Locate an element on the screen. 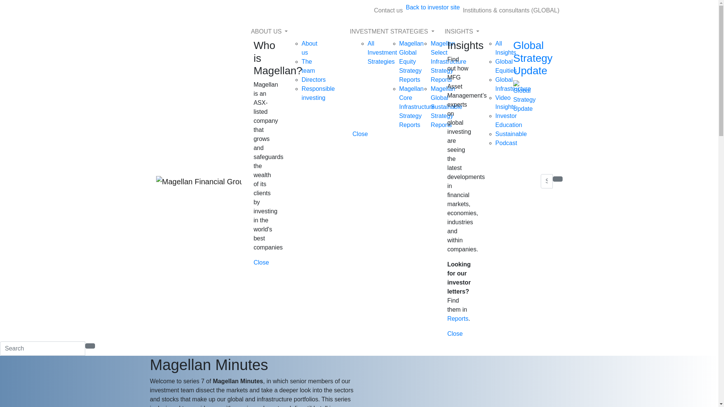 The width and height of the screenshot is (724, 407). INSIGHTS is located at coordinates (491, 32).